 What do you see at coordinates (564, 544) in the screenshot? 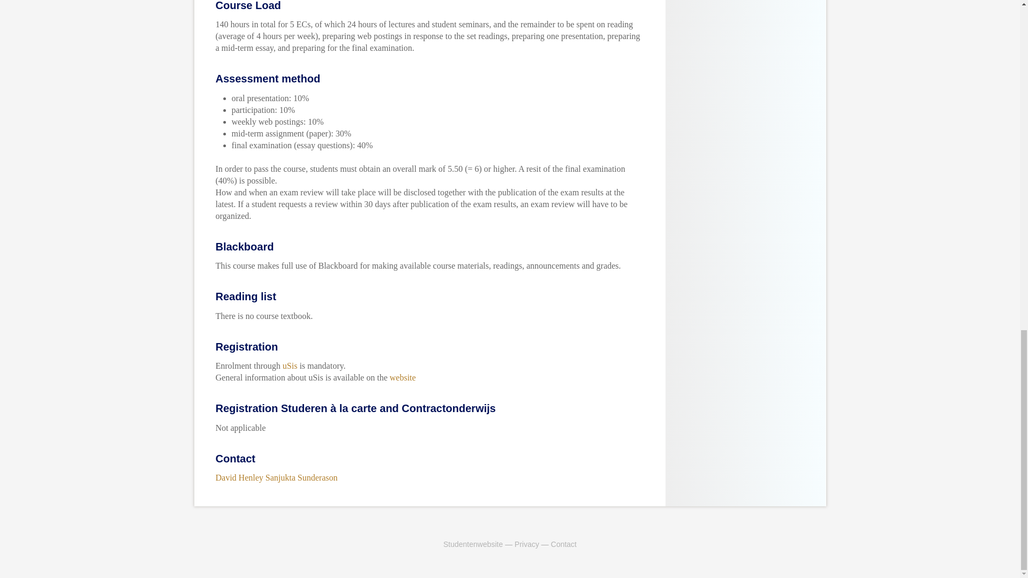
I see `Contact` at bounding box center [564, 544].